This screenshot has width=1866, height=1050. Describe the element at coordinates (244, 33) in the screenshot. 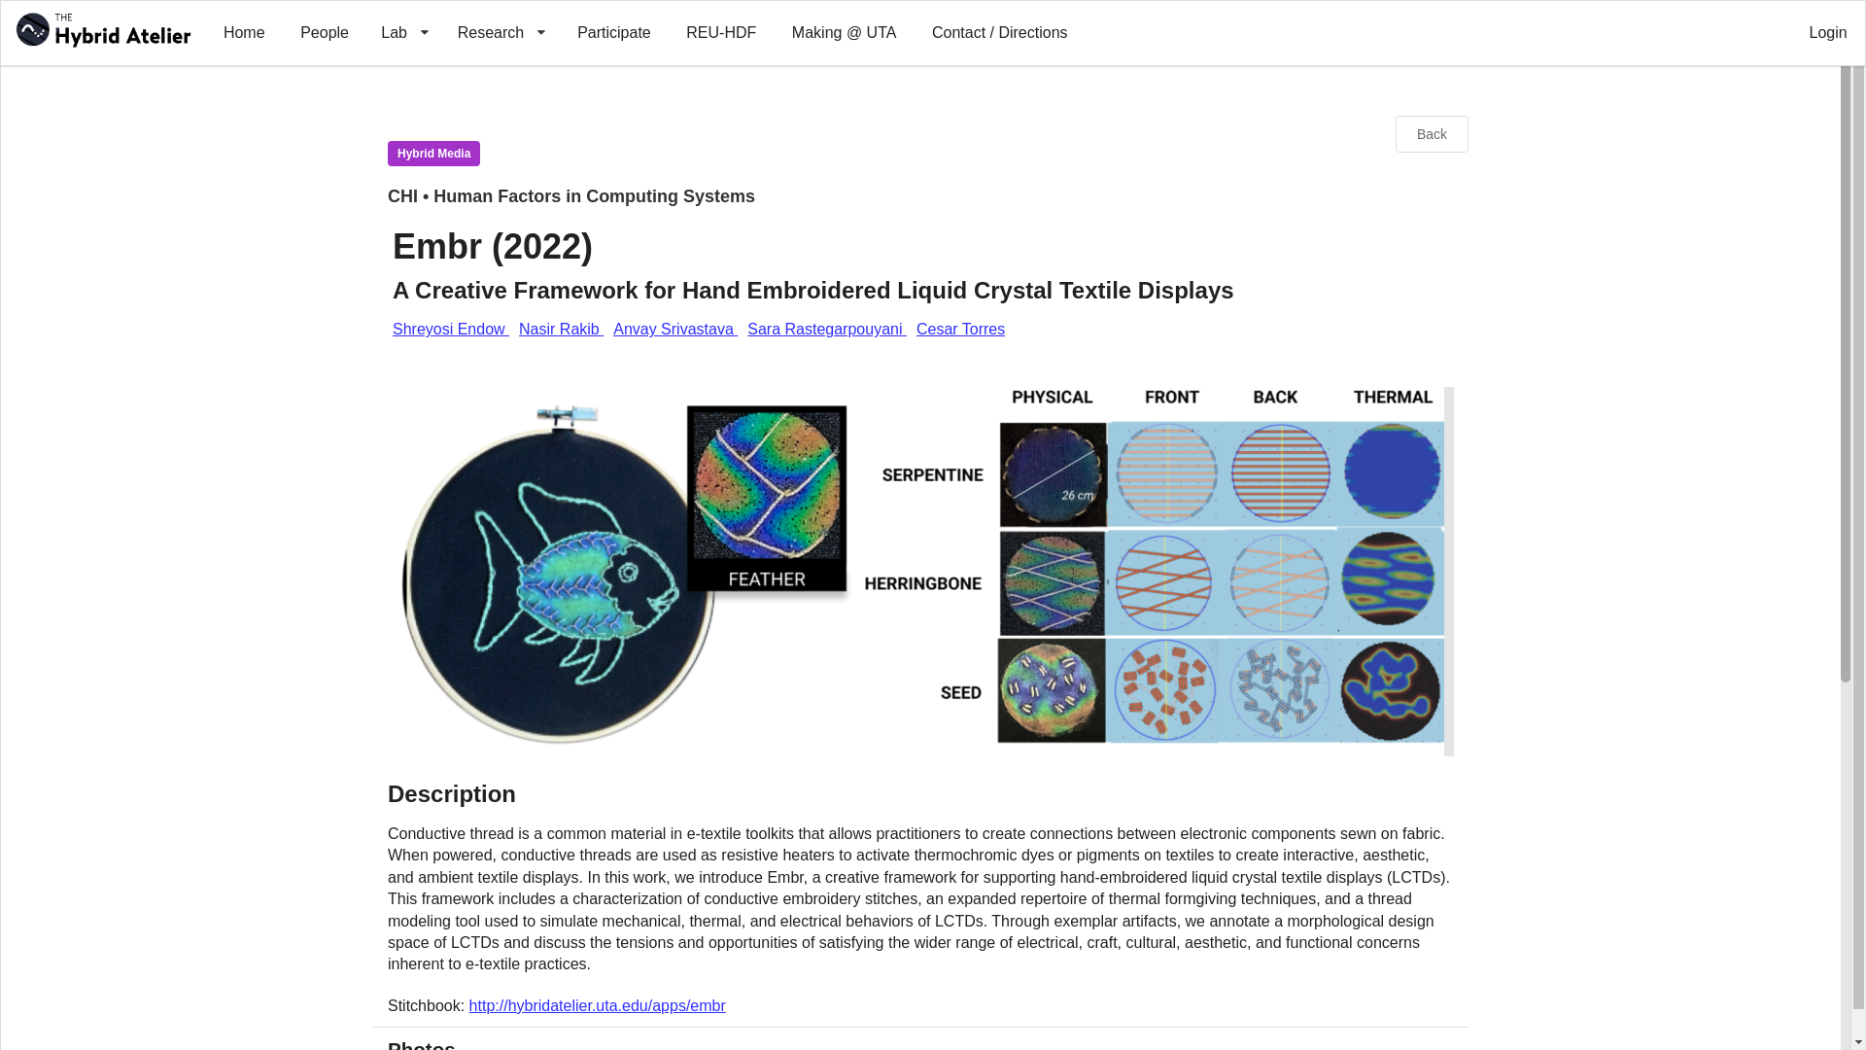

I see `Home` at that location.